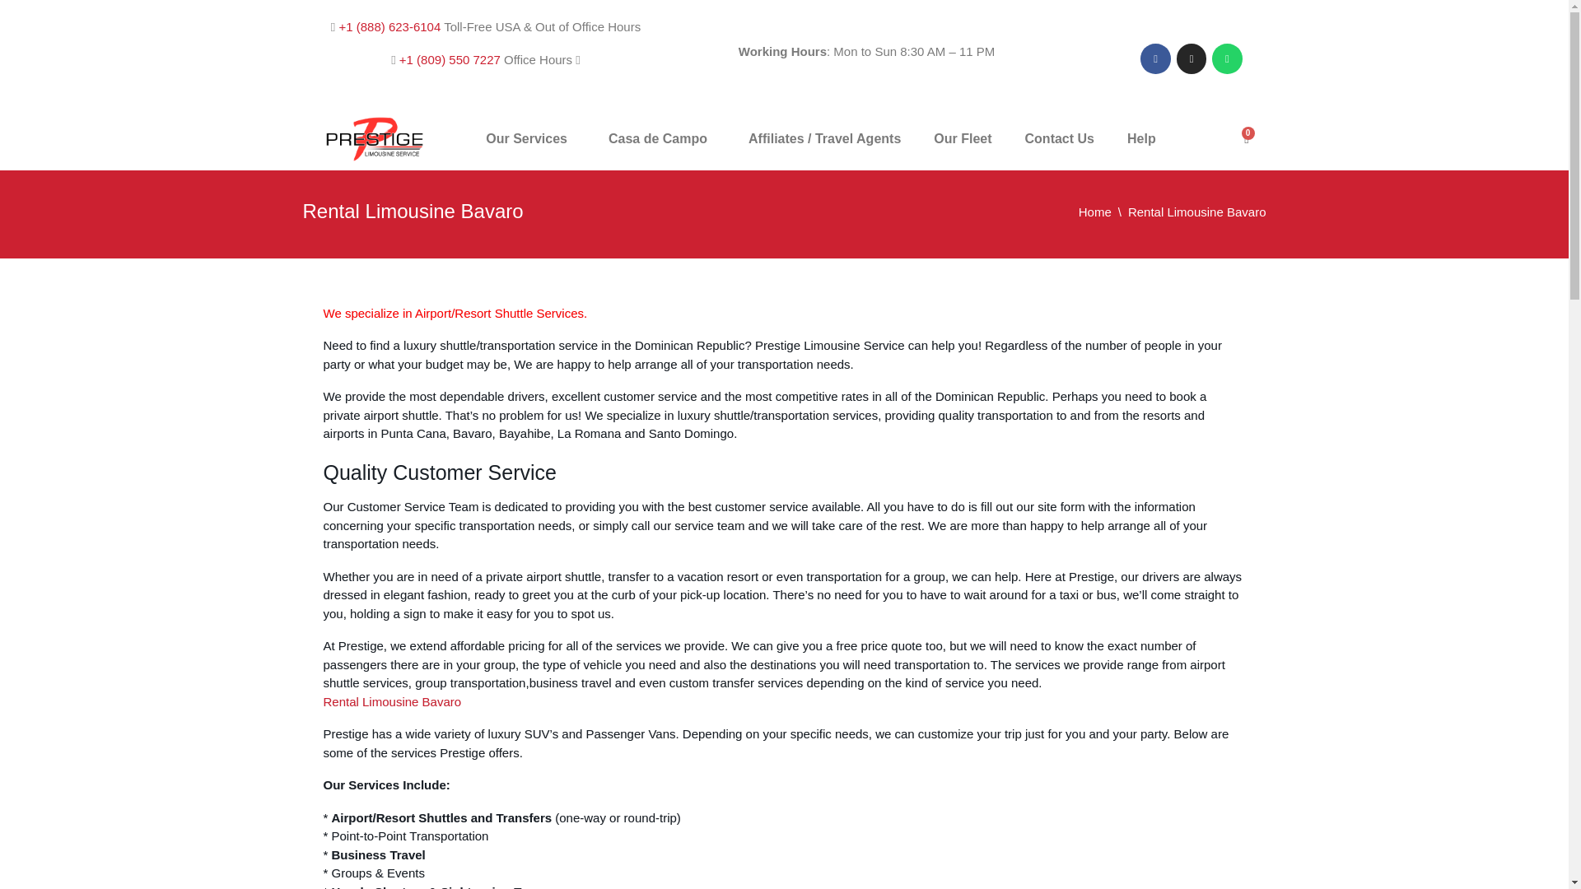 The image size is (1581, 889). Describe the element at coordinates (661, 138) in the screenshot. I see `Casa de Campo` at that location.